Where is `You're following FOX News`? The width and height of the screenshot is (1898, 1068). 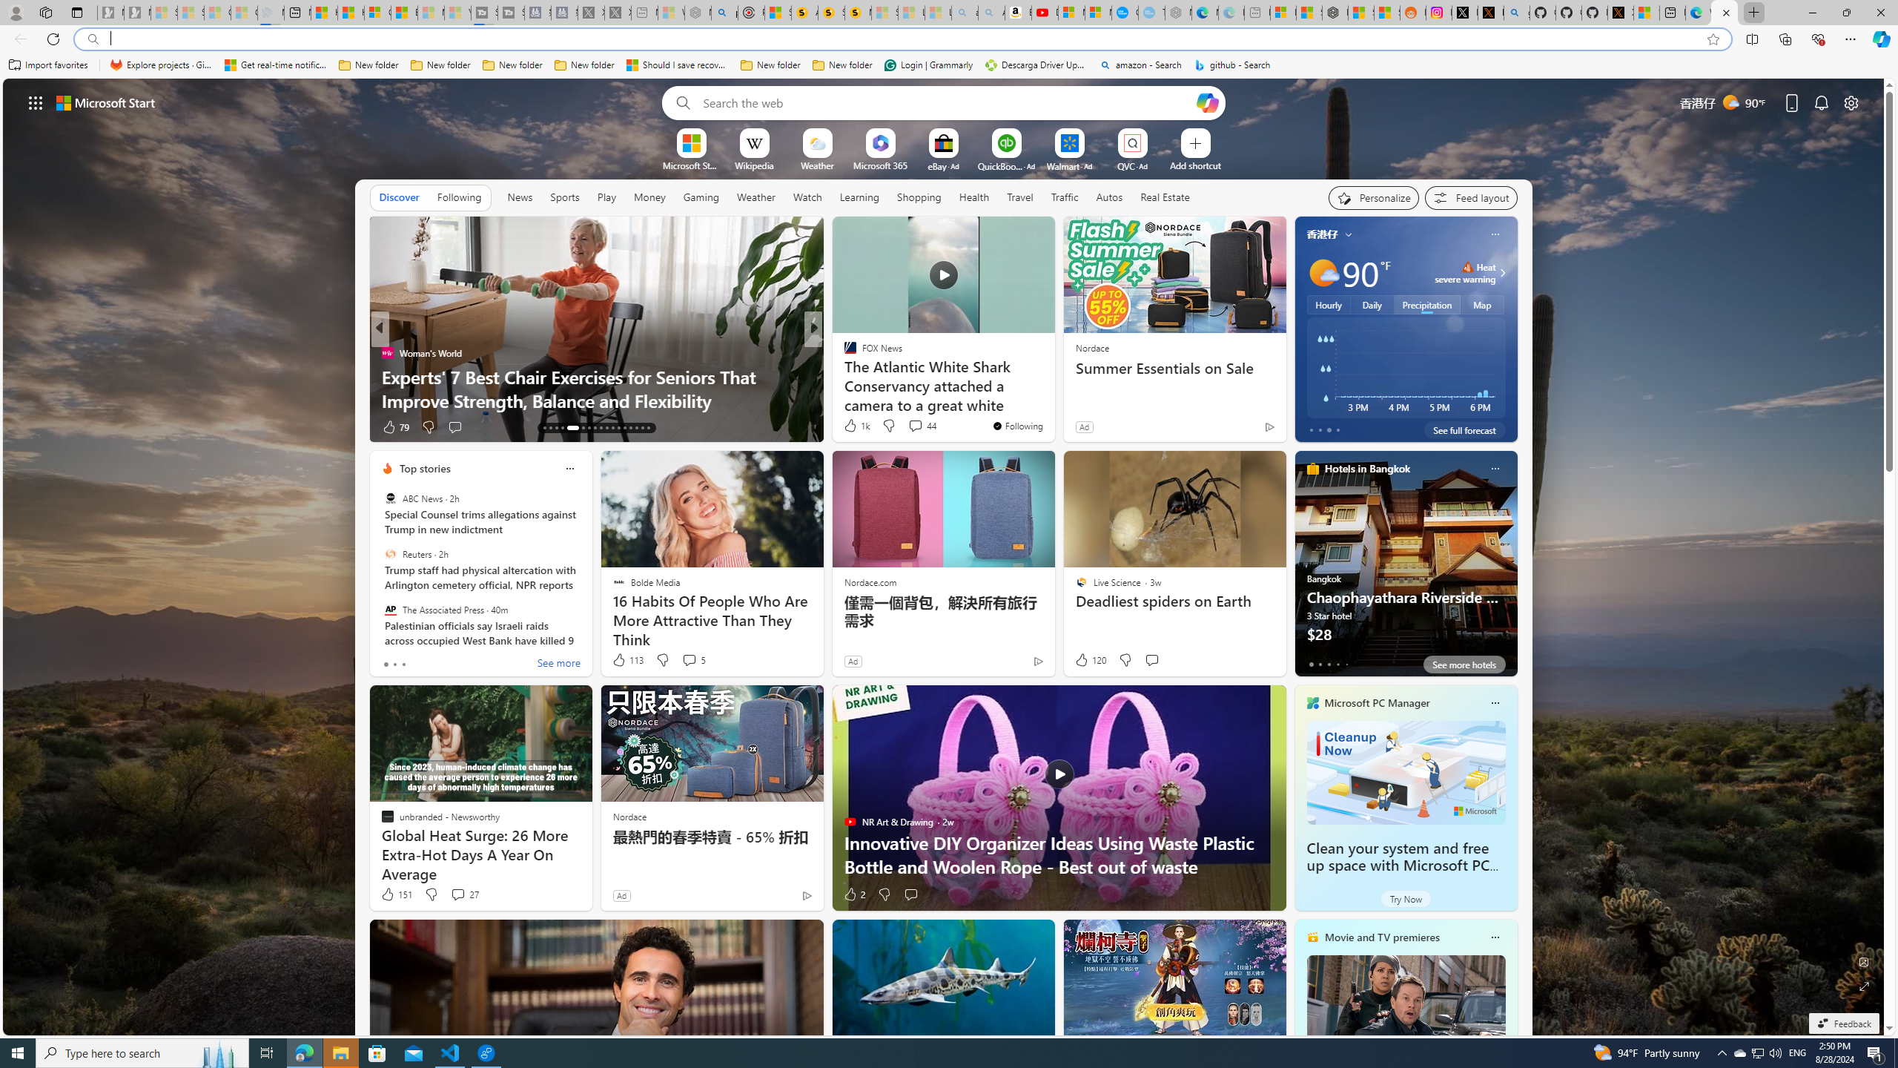
You're following FOX News is located at coordinates (1017, 426).